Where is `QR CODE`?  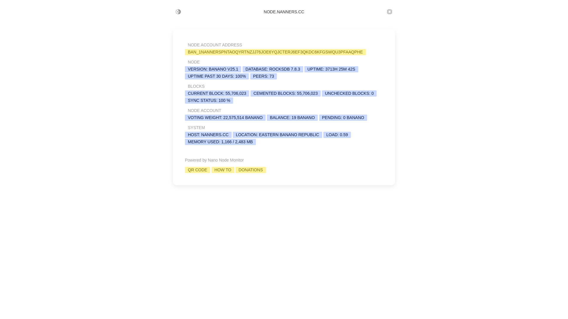
QR CODE is located at coordinates (198, 170).